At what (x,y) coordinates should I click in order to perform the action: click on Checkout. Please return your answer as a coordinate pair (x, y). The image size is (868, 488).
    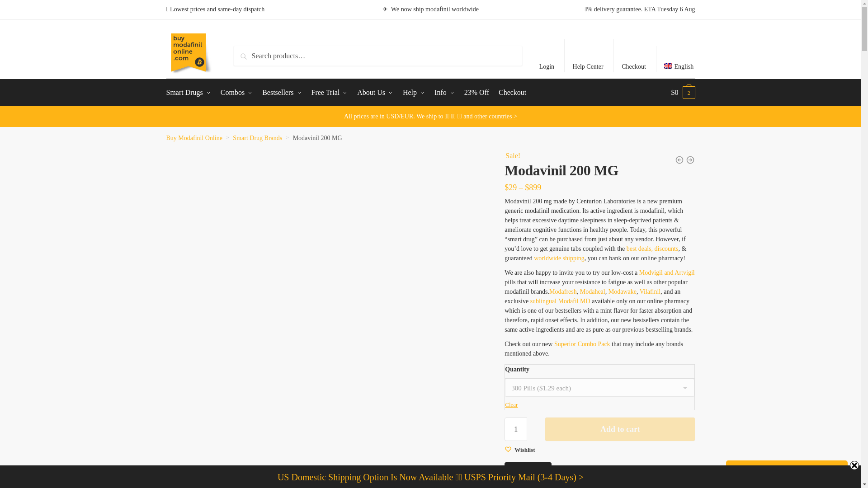
    Looking at the image, I should click on (634, 56).